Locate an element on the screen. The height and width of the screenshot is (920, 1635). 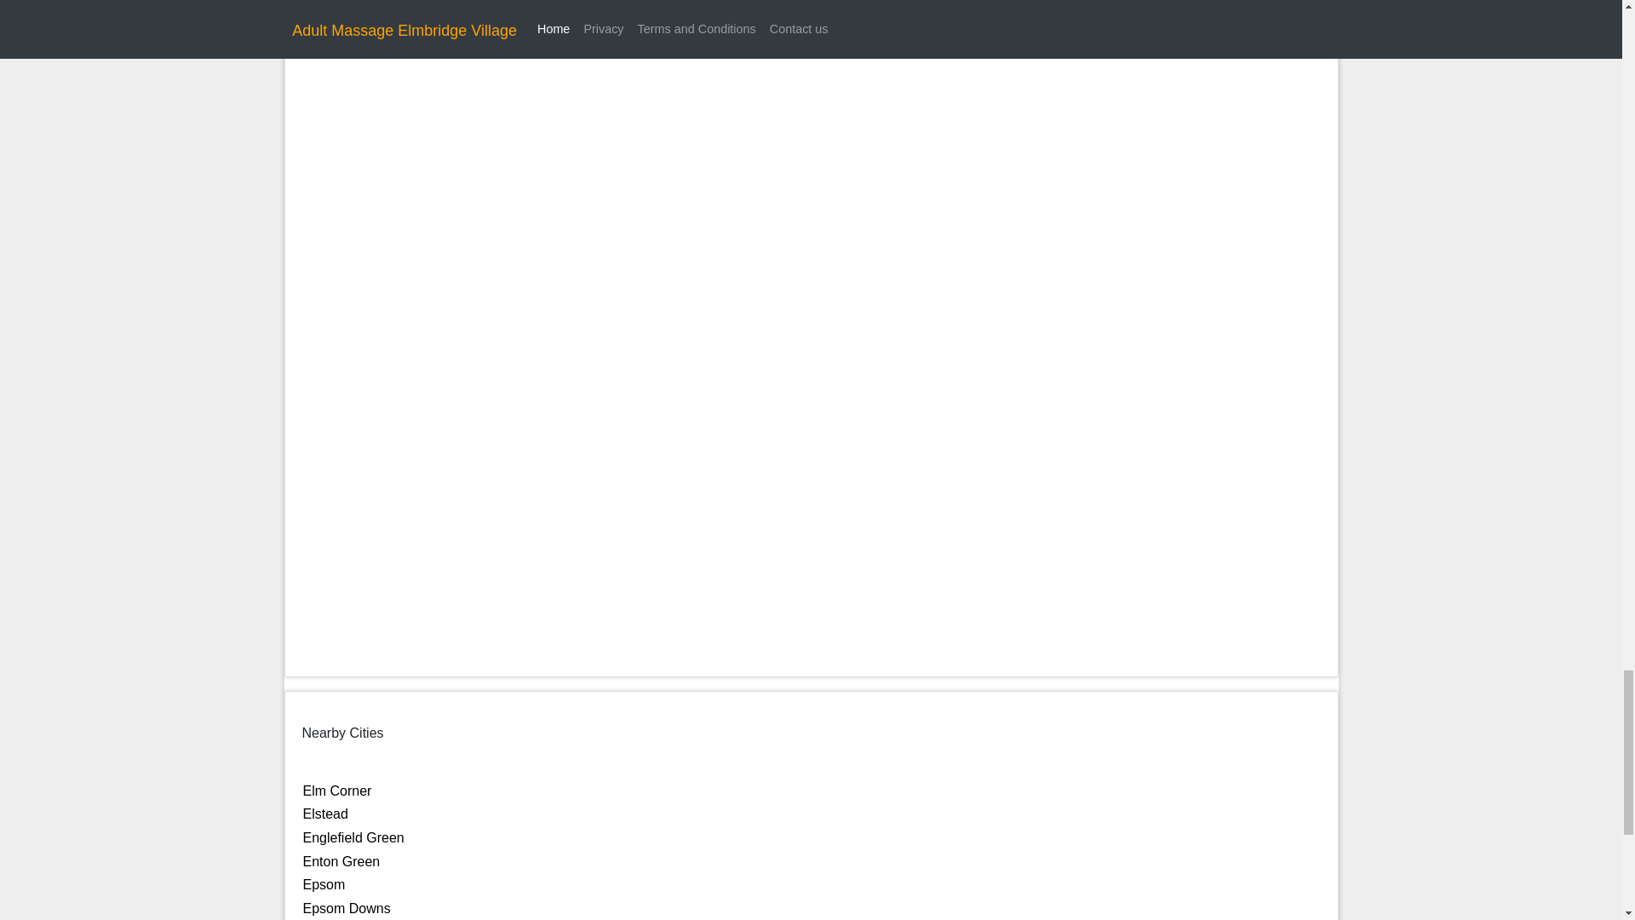
Englefield Green is located at coordinates (353, 838).